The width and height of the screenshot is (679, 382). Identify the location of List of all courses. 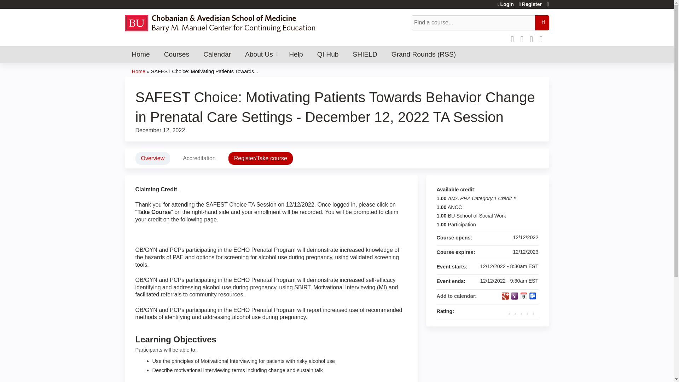
(176, 54).